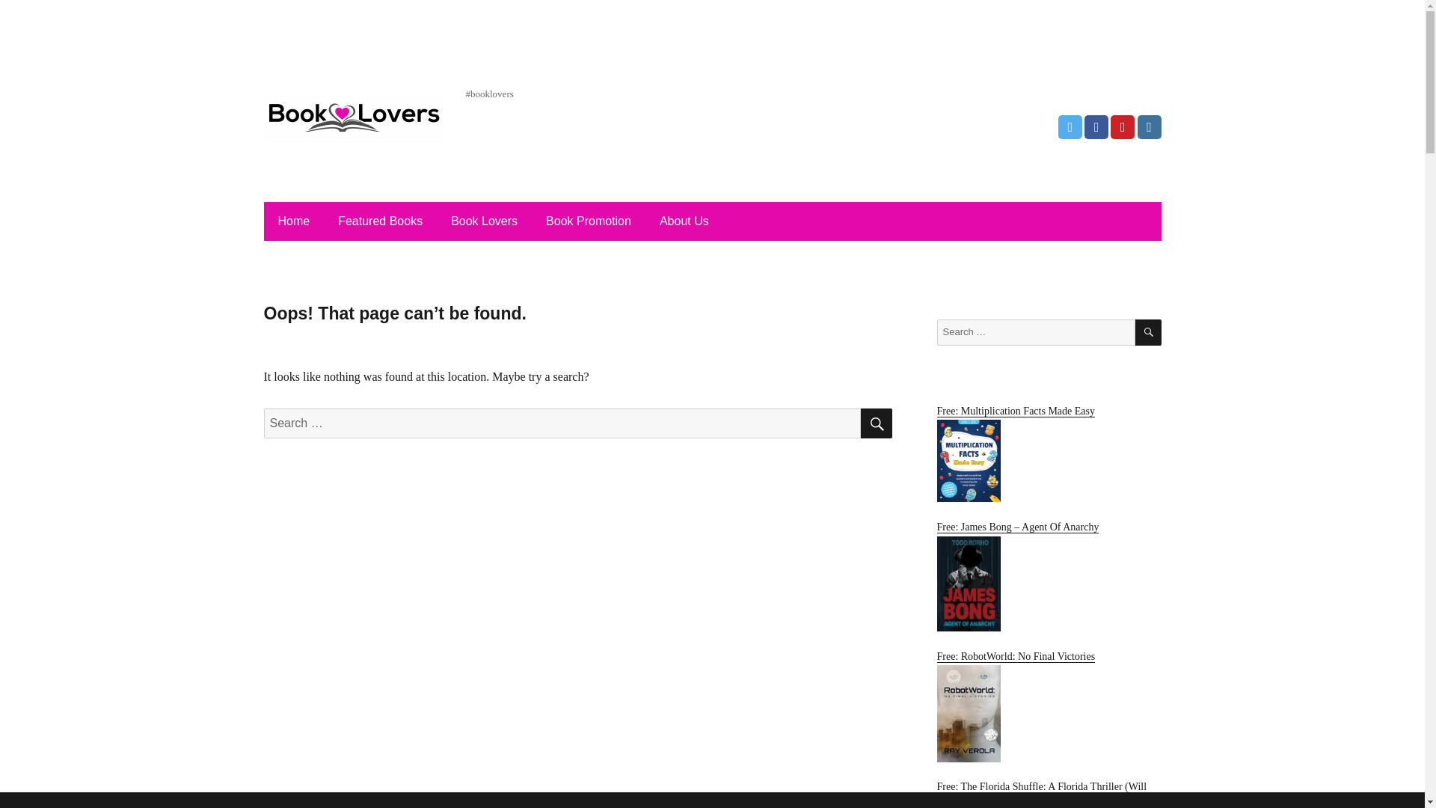 The width and height of the screenshot is (1436, 808). What do you see at coordinates (1122, 127) in the screenshot?
I see `Pinterest` at bounding box center [1122, 127].